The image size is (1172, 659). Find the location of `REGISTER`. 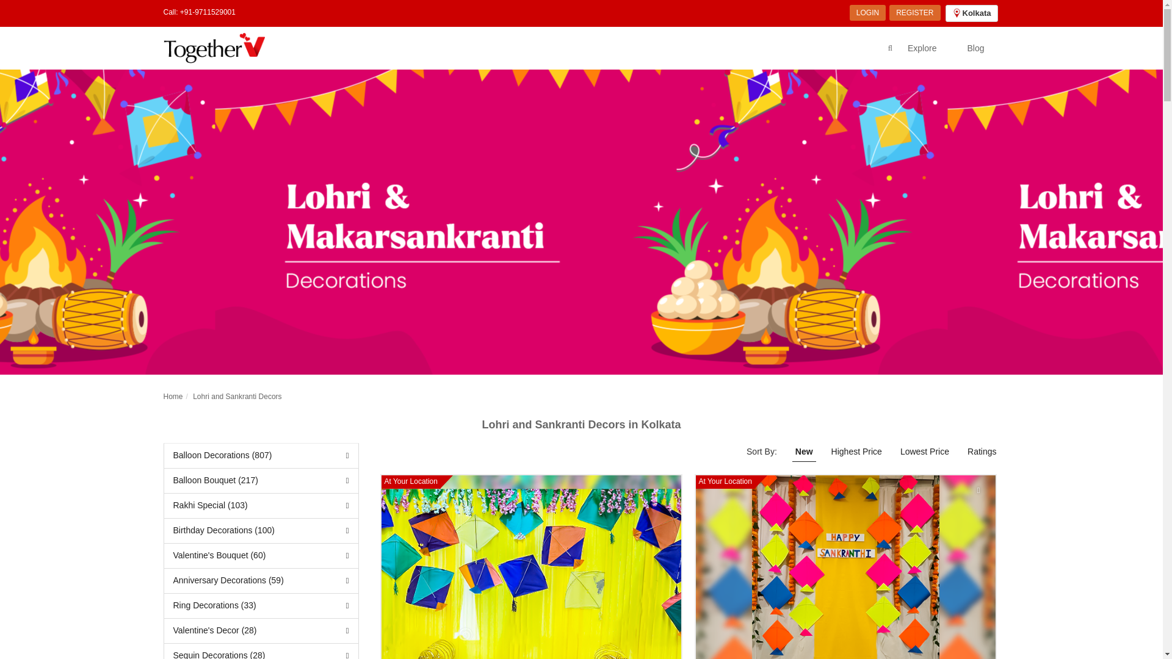

REGISTER is located at coordinates (914, 12).